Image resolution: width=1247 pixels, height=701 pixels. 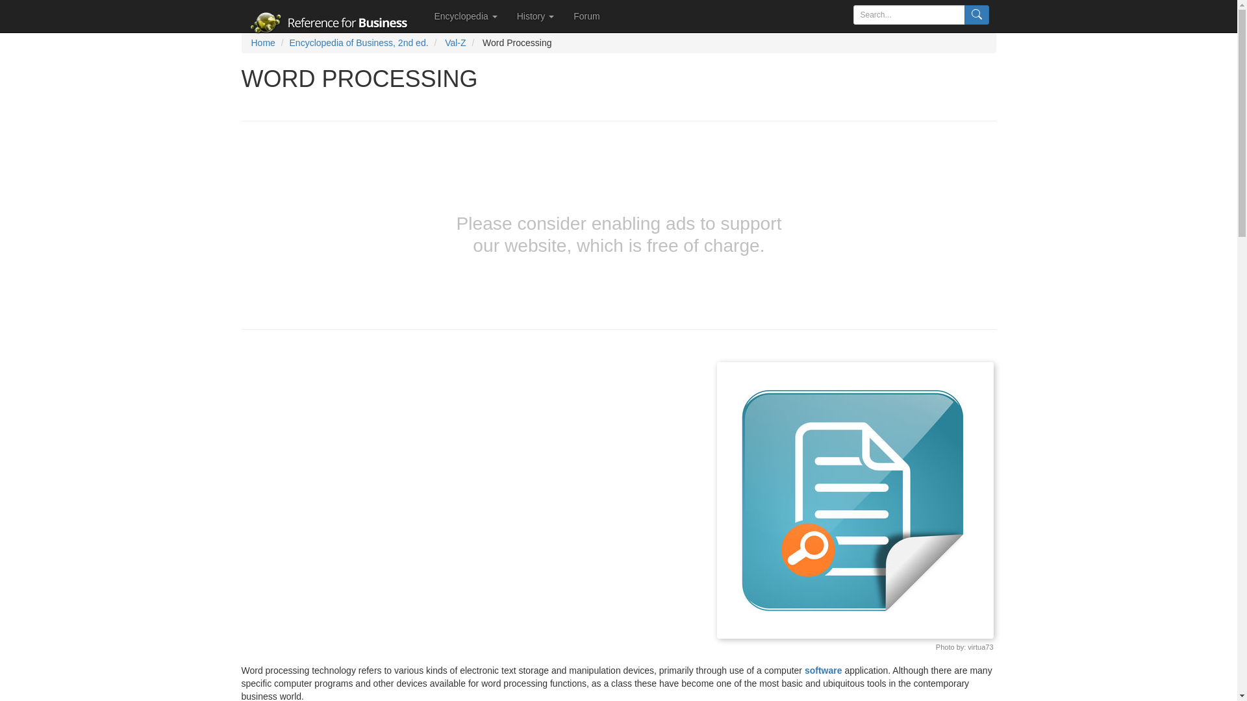 I want to click on Home, so click(x=262, y=43).